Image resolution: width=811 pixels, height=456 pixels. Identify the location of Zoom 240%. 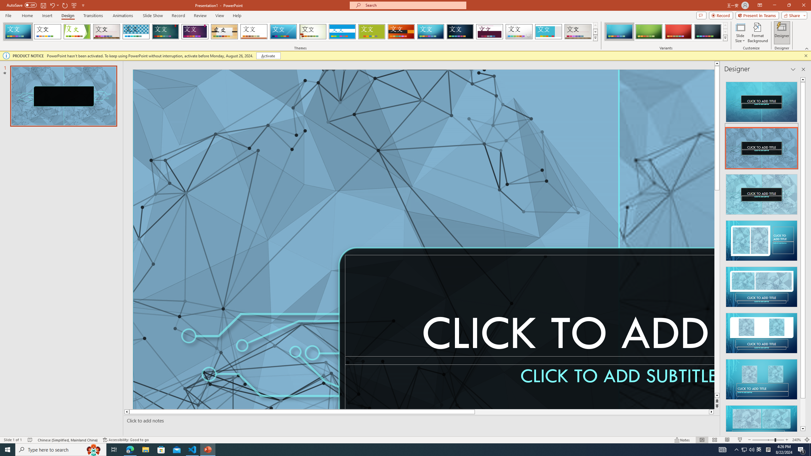
(796, 440).